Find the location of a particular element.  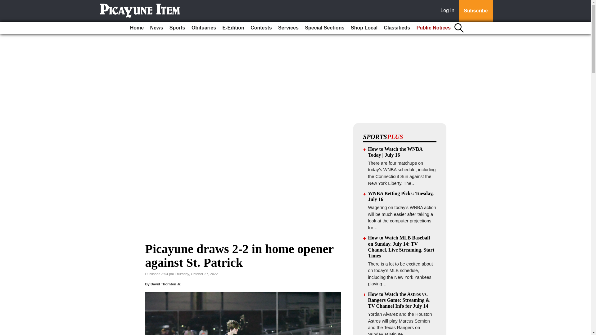

Log In is located at coordinates (449, 11).